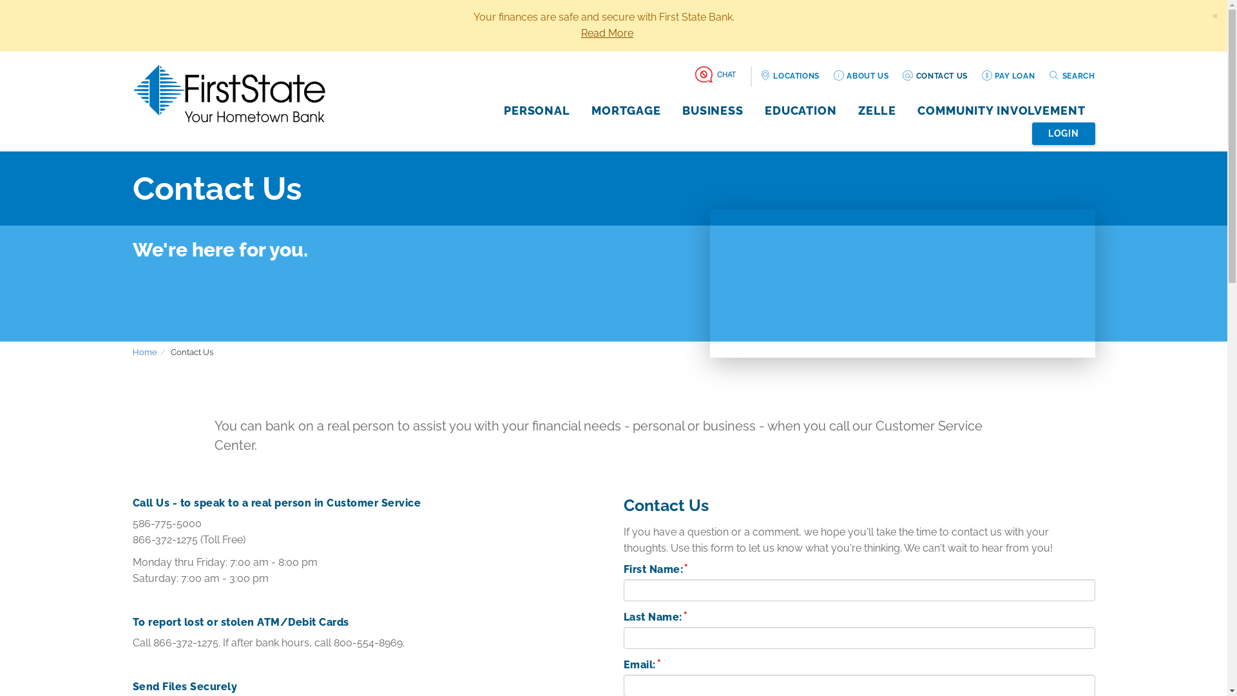 This screenshot has height=696, width=1237. I want to click on LOCATIONS, so click(790, 76).